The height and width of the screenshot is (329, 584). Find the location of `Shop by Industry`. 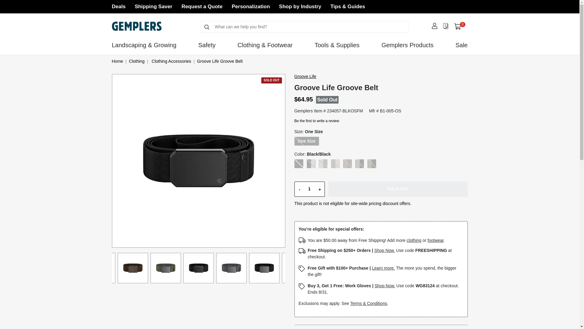

Shop by Industry is located at coordinates (300, 6).